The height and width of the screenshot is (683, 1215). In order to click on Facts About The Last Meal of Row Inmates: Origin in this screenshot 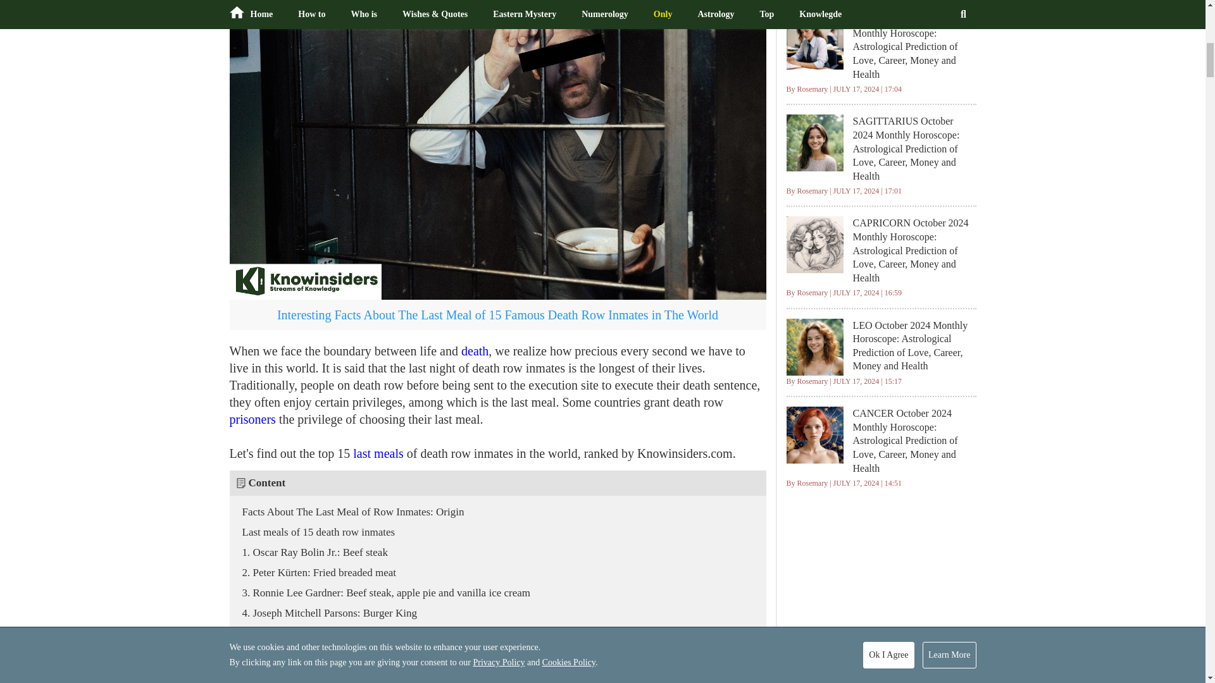, I will do `click(347, 512)`.